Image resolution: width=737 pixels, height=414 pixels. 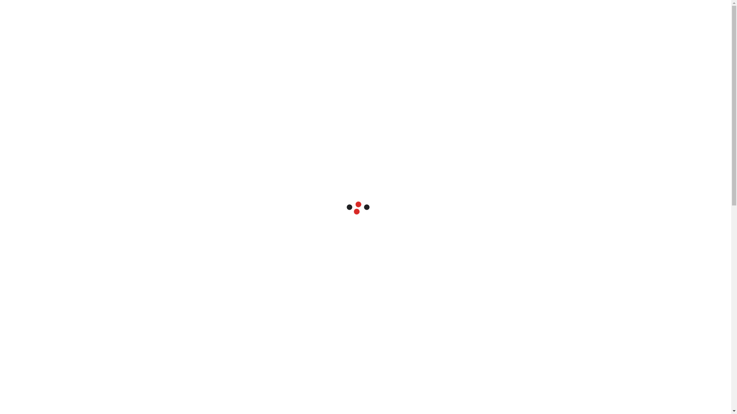 What do you see at coordinates (238, 51) in the screenshot?
I see `WORKOUTS` at bounding box center [238, 51].